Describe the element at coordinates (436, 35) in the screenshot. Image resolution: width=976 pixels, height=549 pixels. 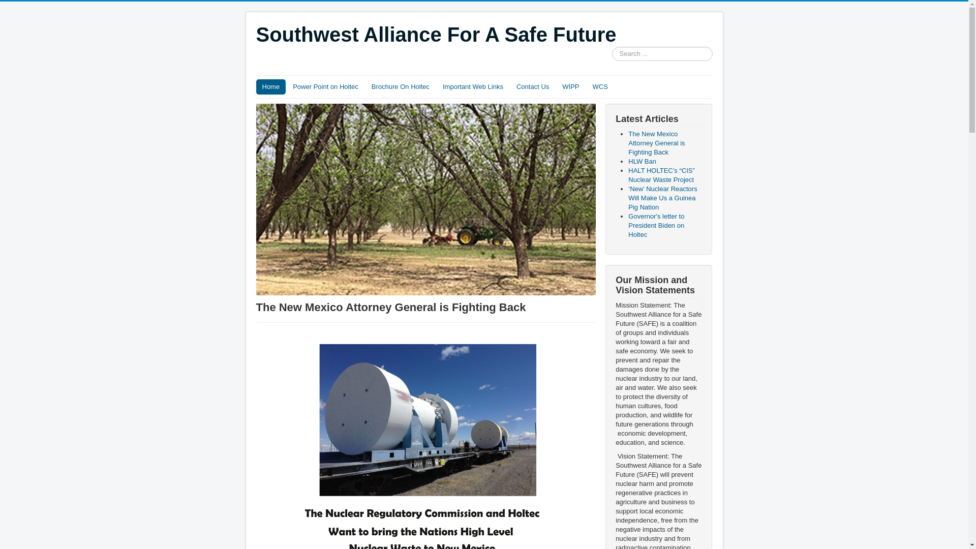
I see `Southwest Alliance For A Safe Future` at that location.